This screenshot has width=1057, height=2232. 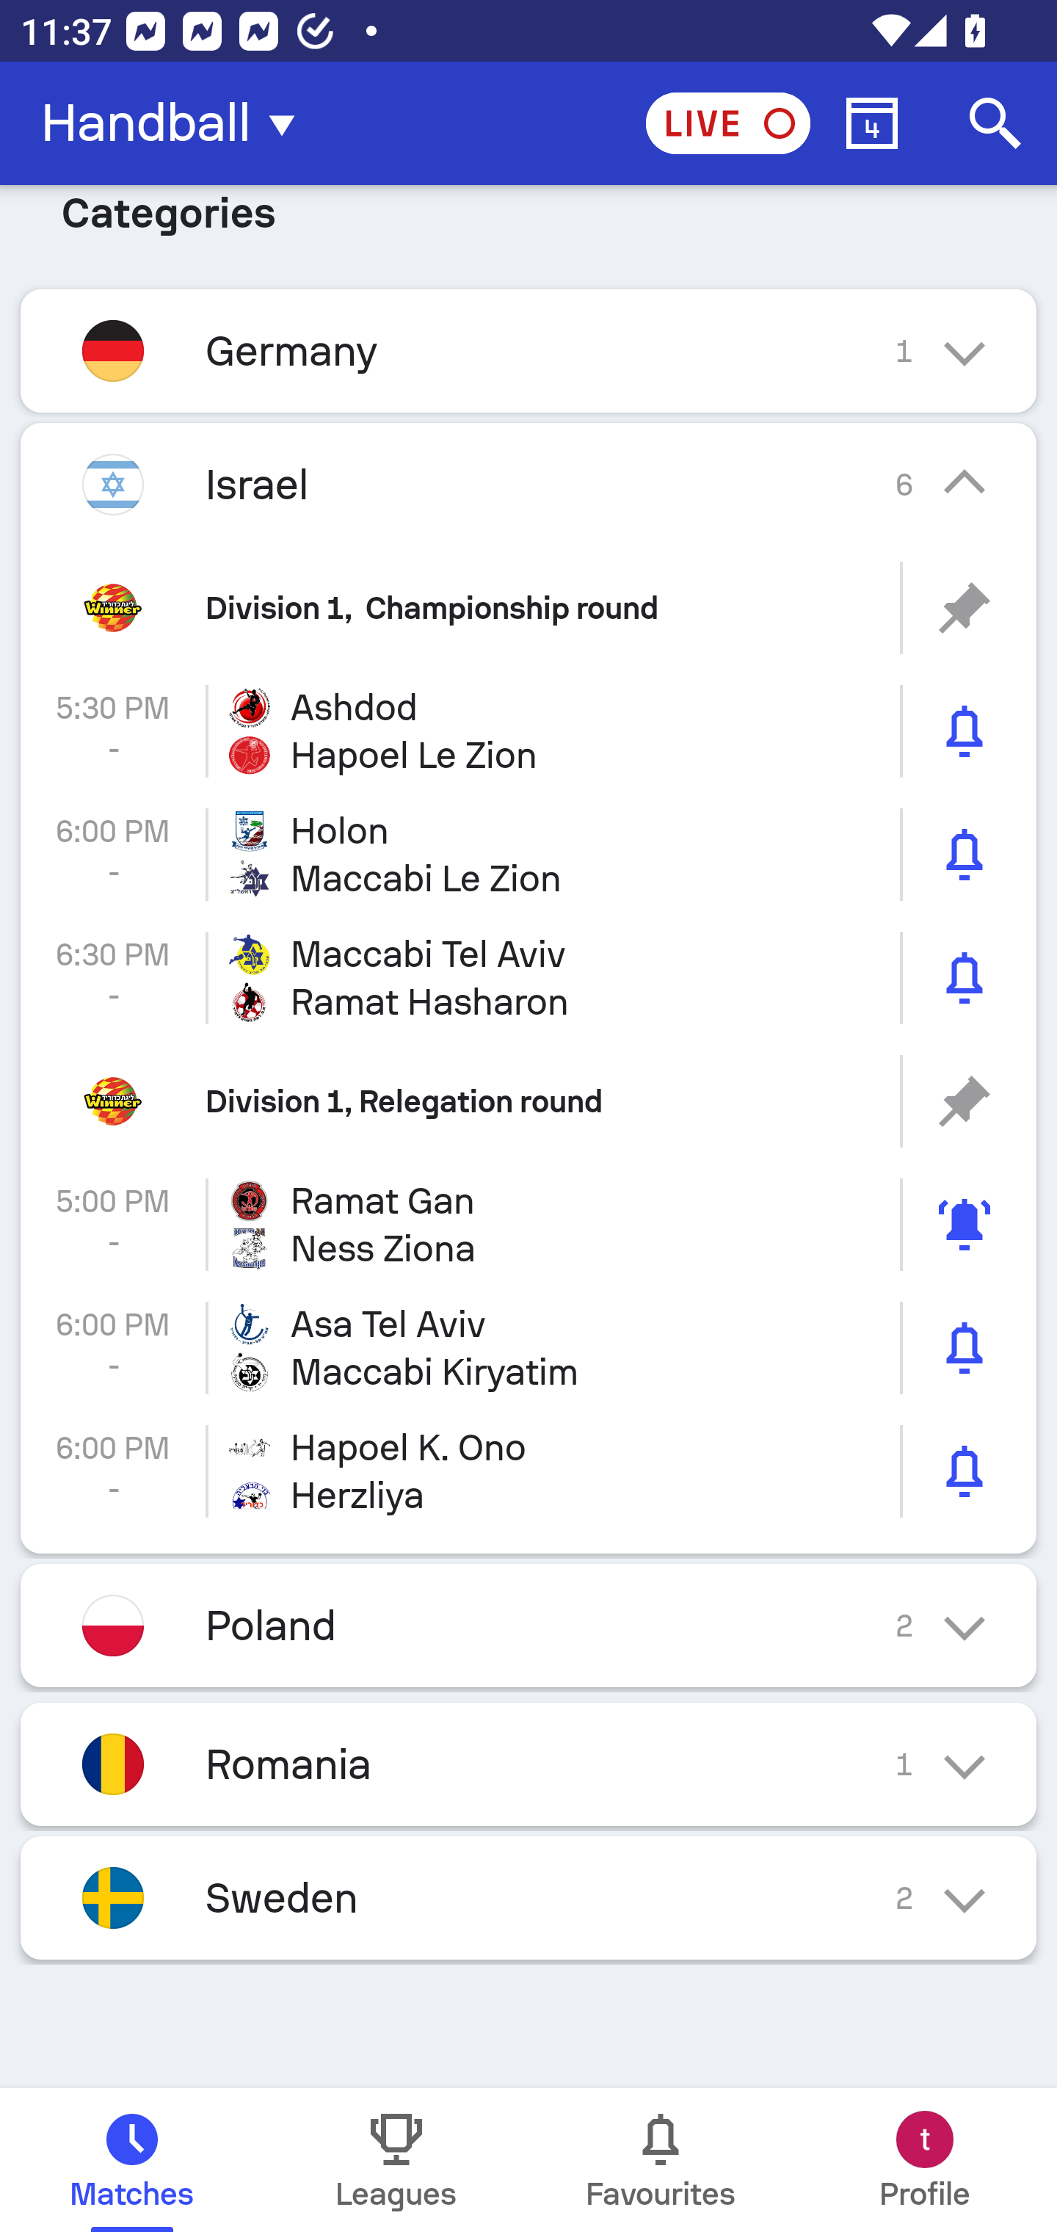 I want to click on 6:00 PM - Holon Maccabi Le Zion, so click(x=528, y=855).